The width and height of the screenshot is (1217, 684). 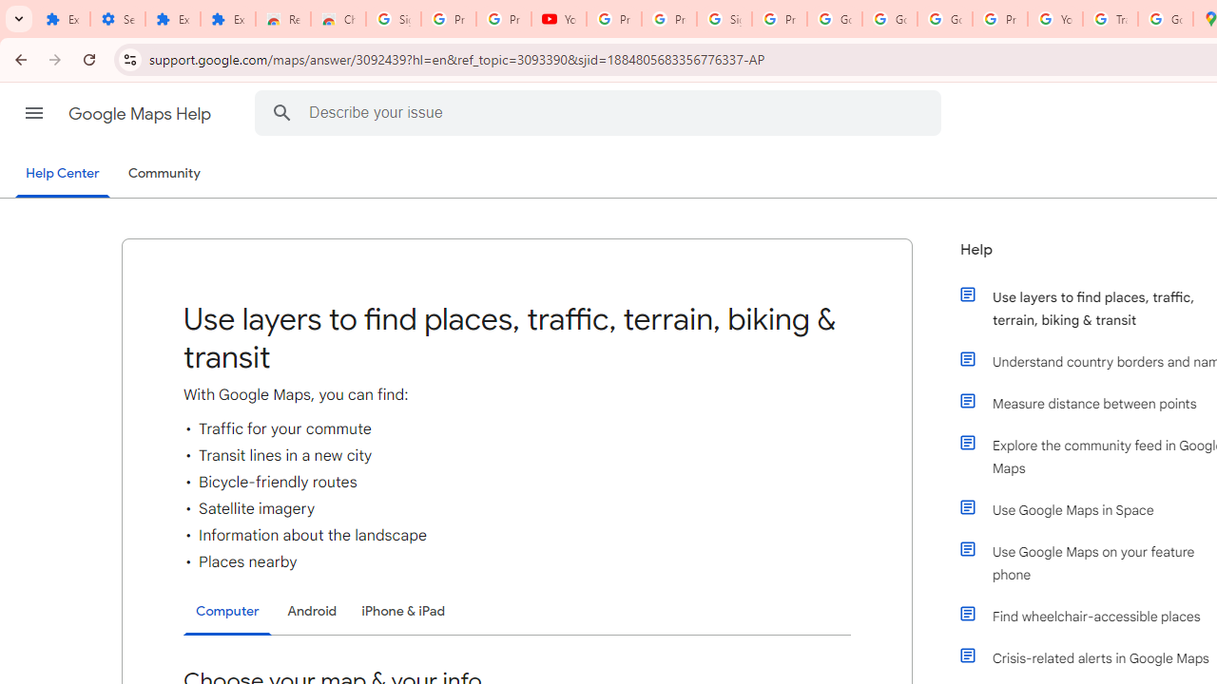 What do you see at coordinates (227, 612) in the screenshot?
I see `Computer` at bounding box center [227, 612].